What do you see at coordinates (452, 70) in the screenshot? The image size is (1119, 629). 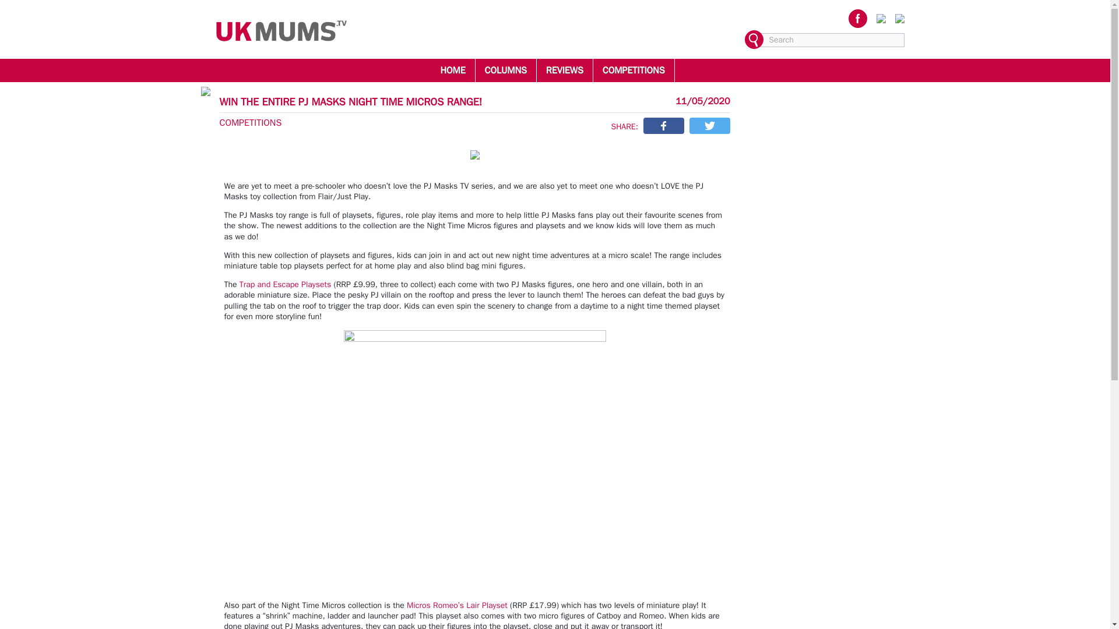 I see `HOME` at bounding box center [452, 70].